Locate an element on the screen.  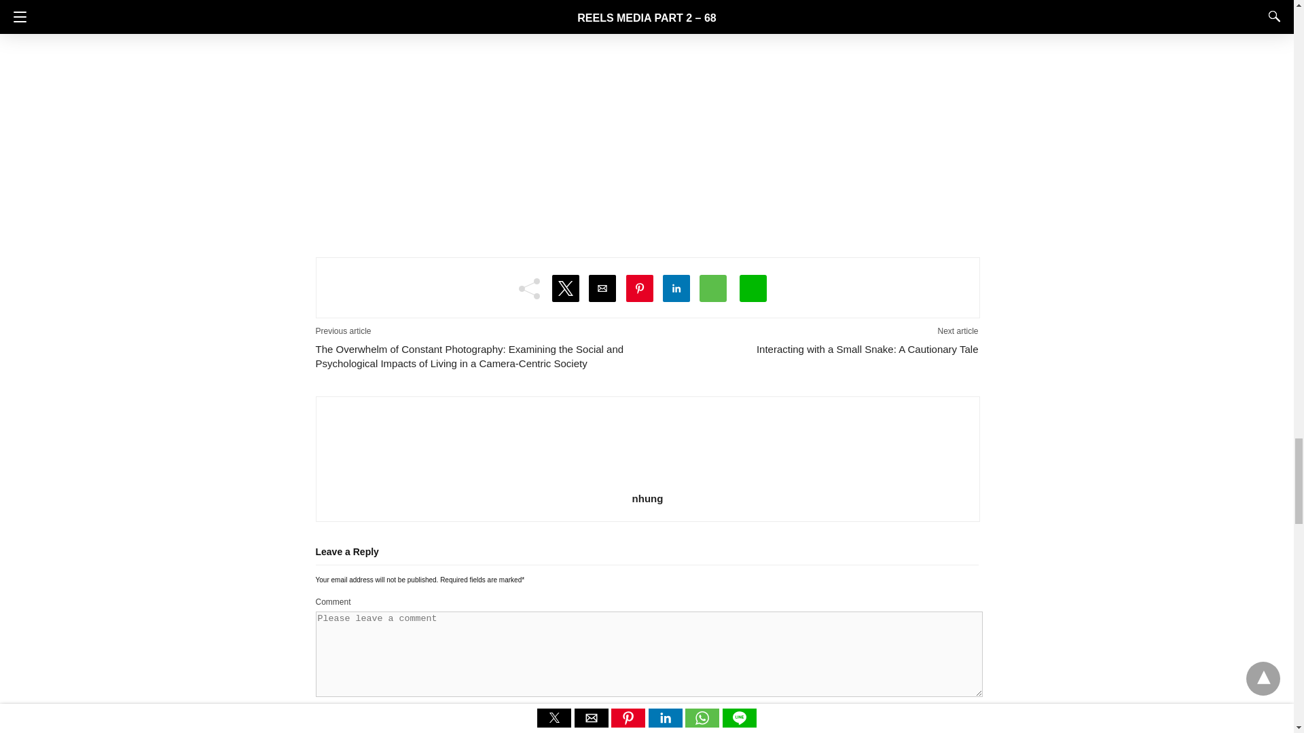
nhung is located at coordinates (648, 498).